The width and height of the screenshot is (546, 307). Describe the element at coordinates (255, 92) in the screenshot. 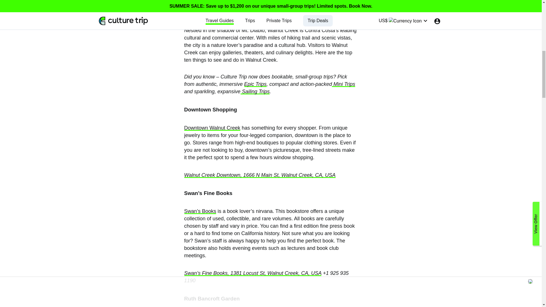

I see `Sailing Trips` at that location.